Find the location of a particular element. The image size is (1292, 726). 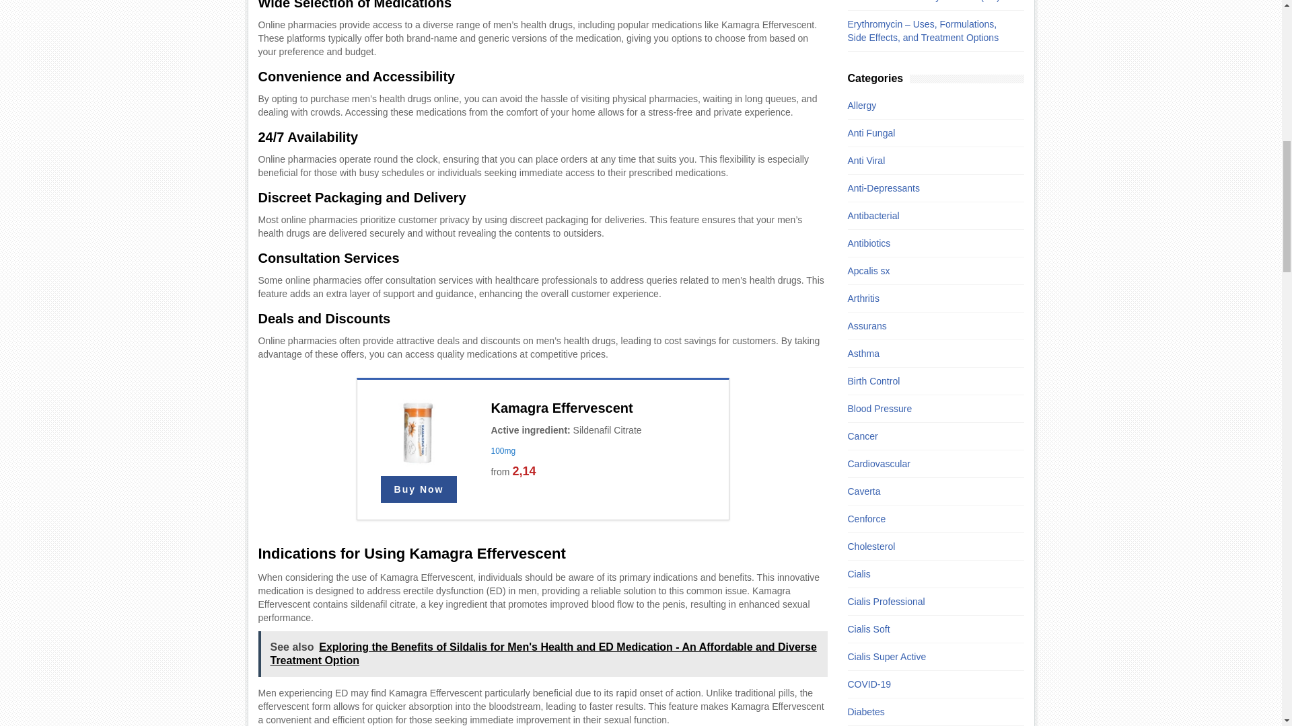

Blood Pressure is located at coordinates (929, 409).